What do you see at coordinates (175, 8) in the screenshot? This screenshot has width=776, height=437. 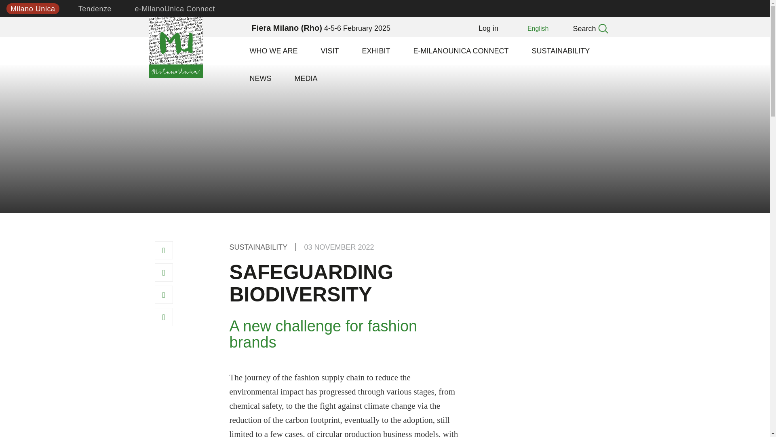 I see `e-MilanoUnica Connect` at bounding box center [175, 8].